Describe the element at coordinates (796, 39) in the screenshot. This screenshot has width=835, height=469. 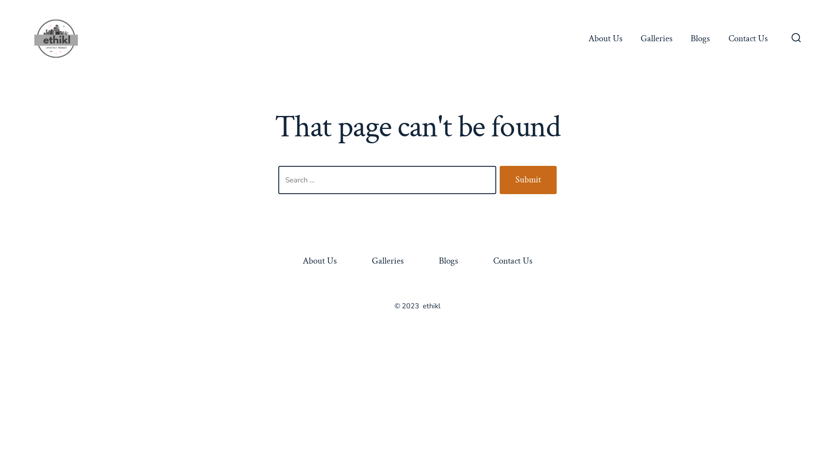
I see `Search Toggle` at that location.